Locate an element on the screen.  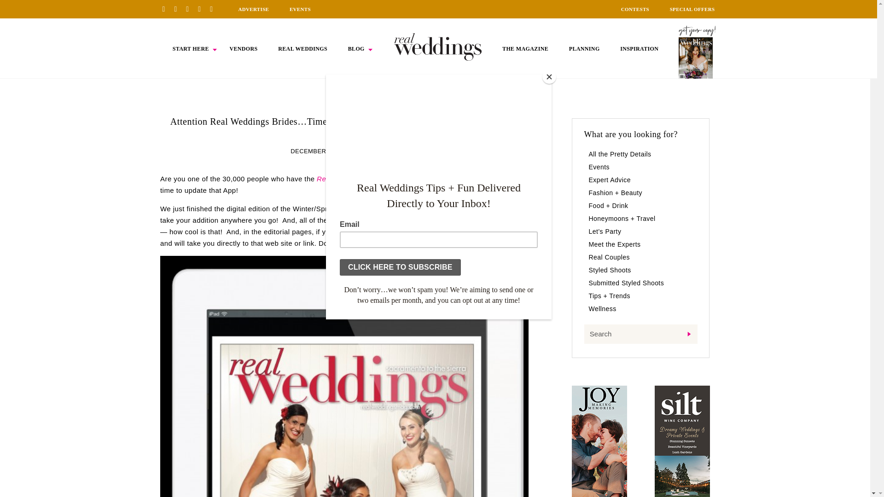
ADVERTISE is located at coordinates (253, 9).